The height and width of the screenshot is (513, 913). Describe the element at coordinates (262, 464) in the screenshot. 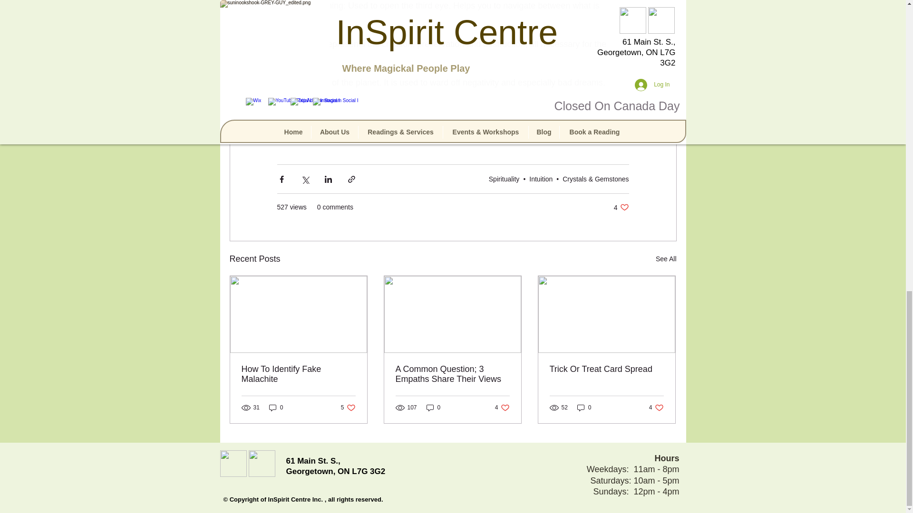

I see `Intuition` at that location.